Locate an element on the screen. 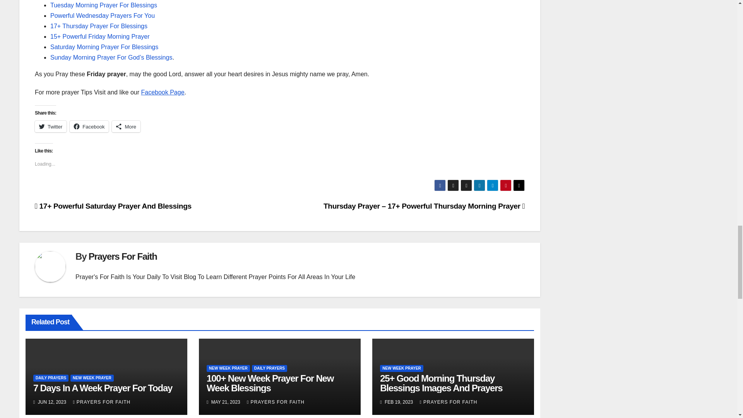  Facebook is located at coordinates (89, 127).